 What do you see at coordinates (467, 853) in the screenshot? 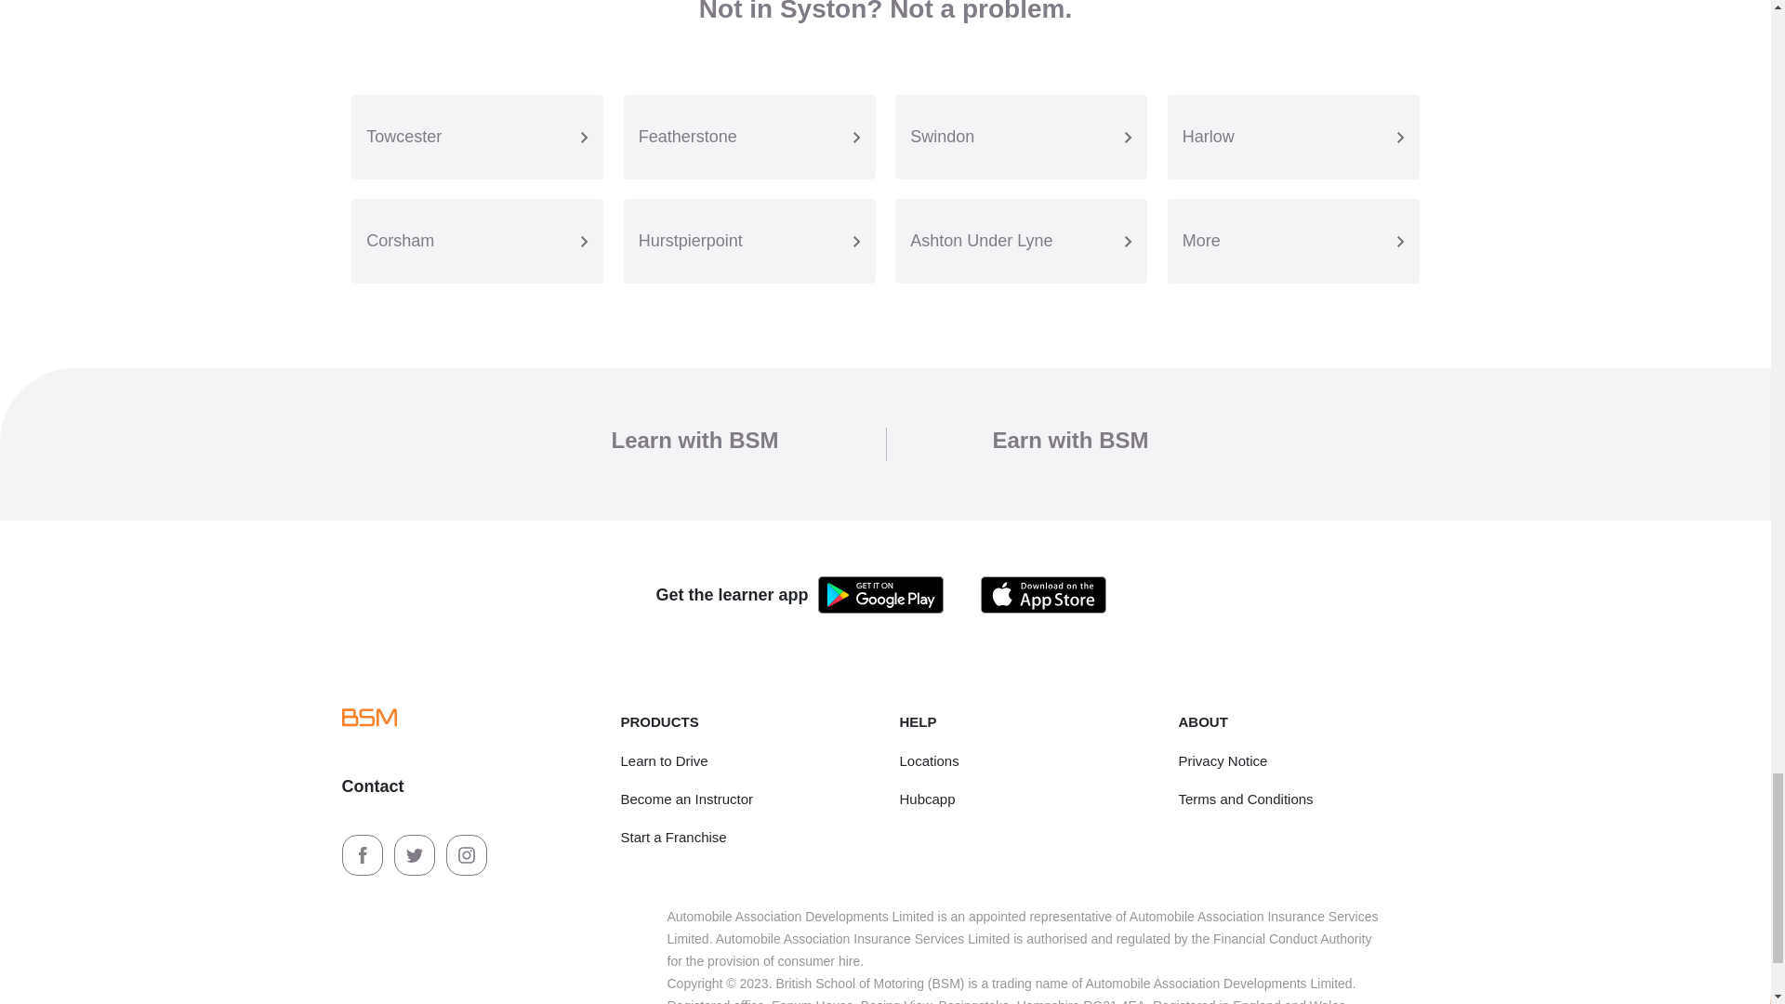
I see `Instagram` at bounding box center [467, 853].